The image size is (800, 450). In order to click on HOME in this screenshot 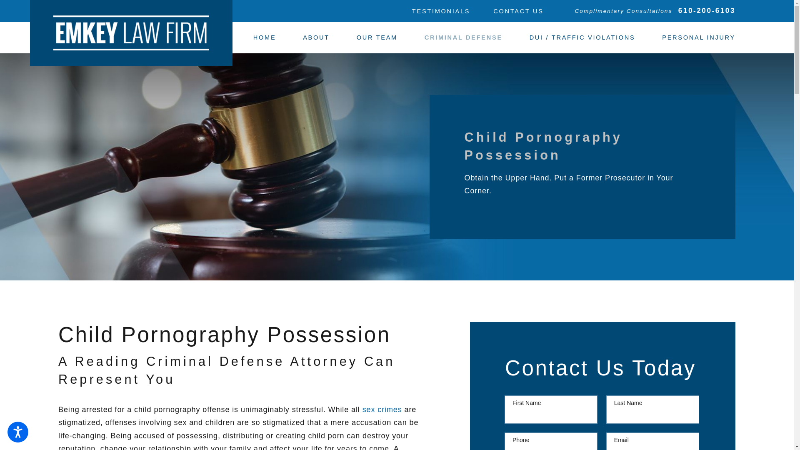, I will do `click(265, 37)`.